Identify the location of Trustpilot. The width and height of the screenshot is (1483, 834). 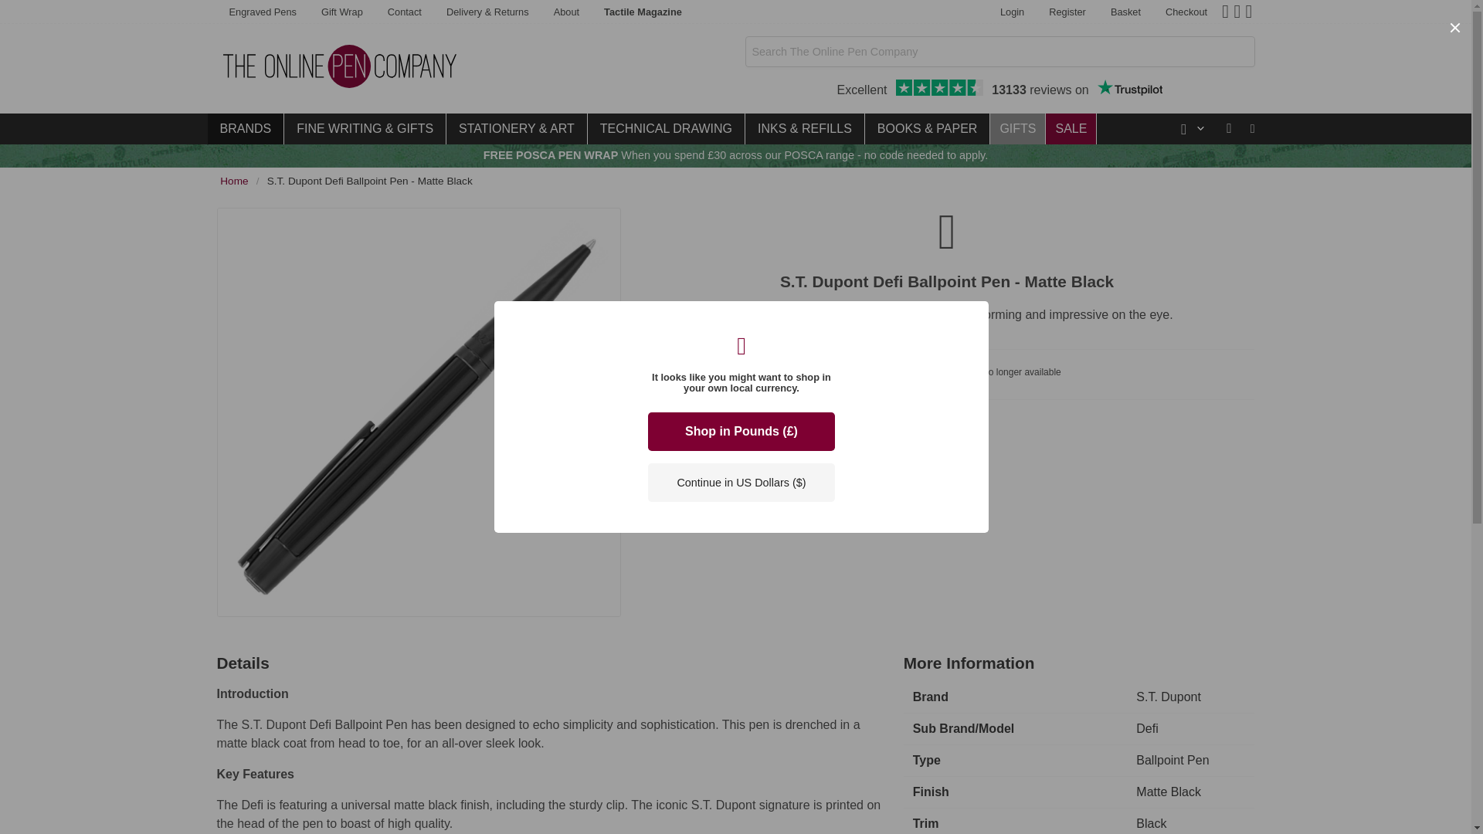
(405, 12).